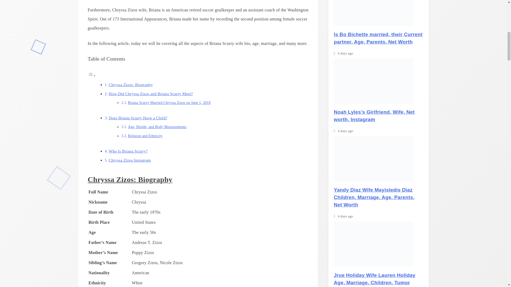  Describe the element at coordinates (145, 136) in the screenshot. I see `Religion and Ethnicity` at that location.